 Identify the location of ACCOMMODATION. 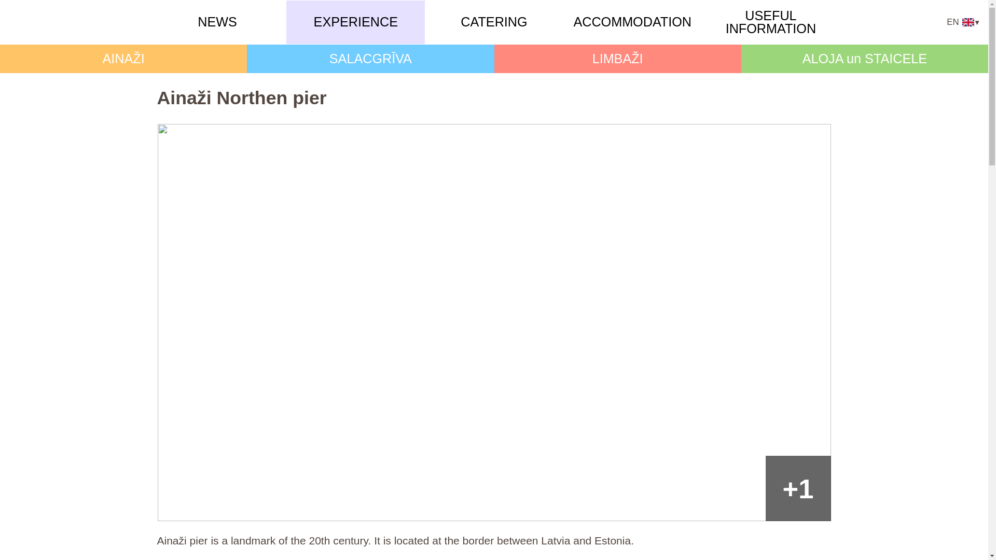
(632, 22).